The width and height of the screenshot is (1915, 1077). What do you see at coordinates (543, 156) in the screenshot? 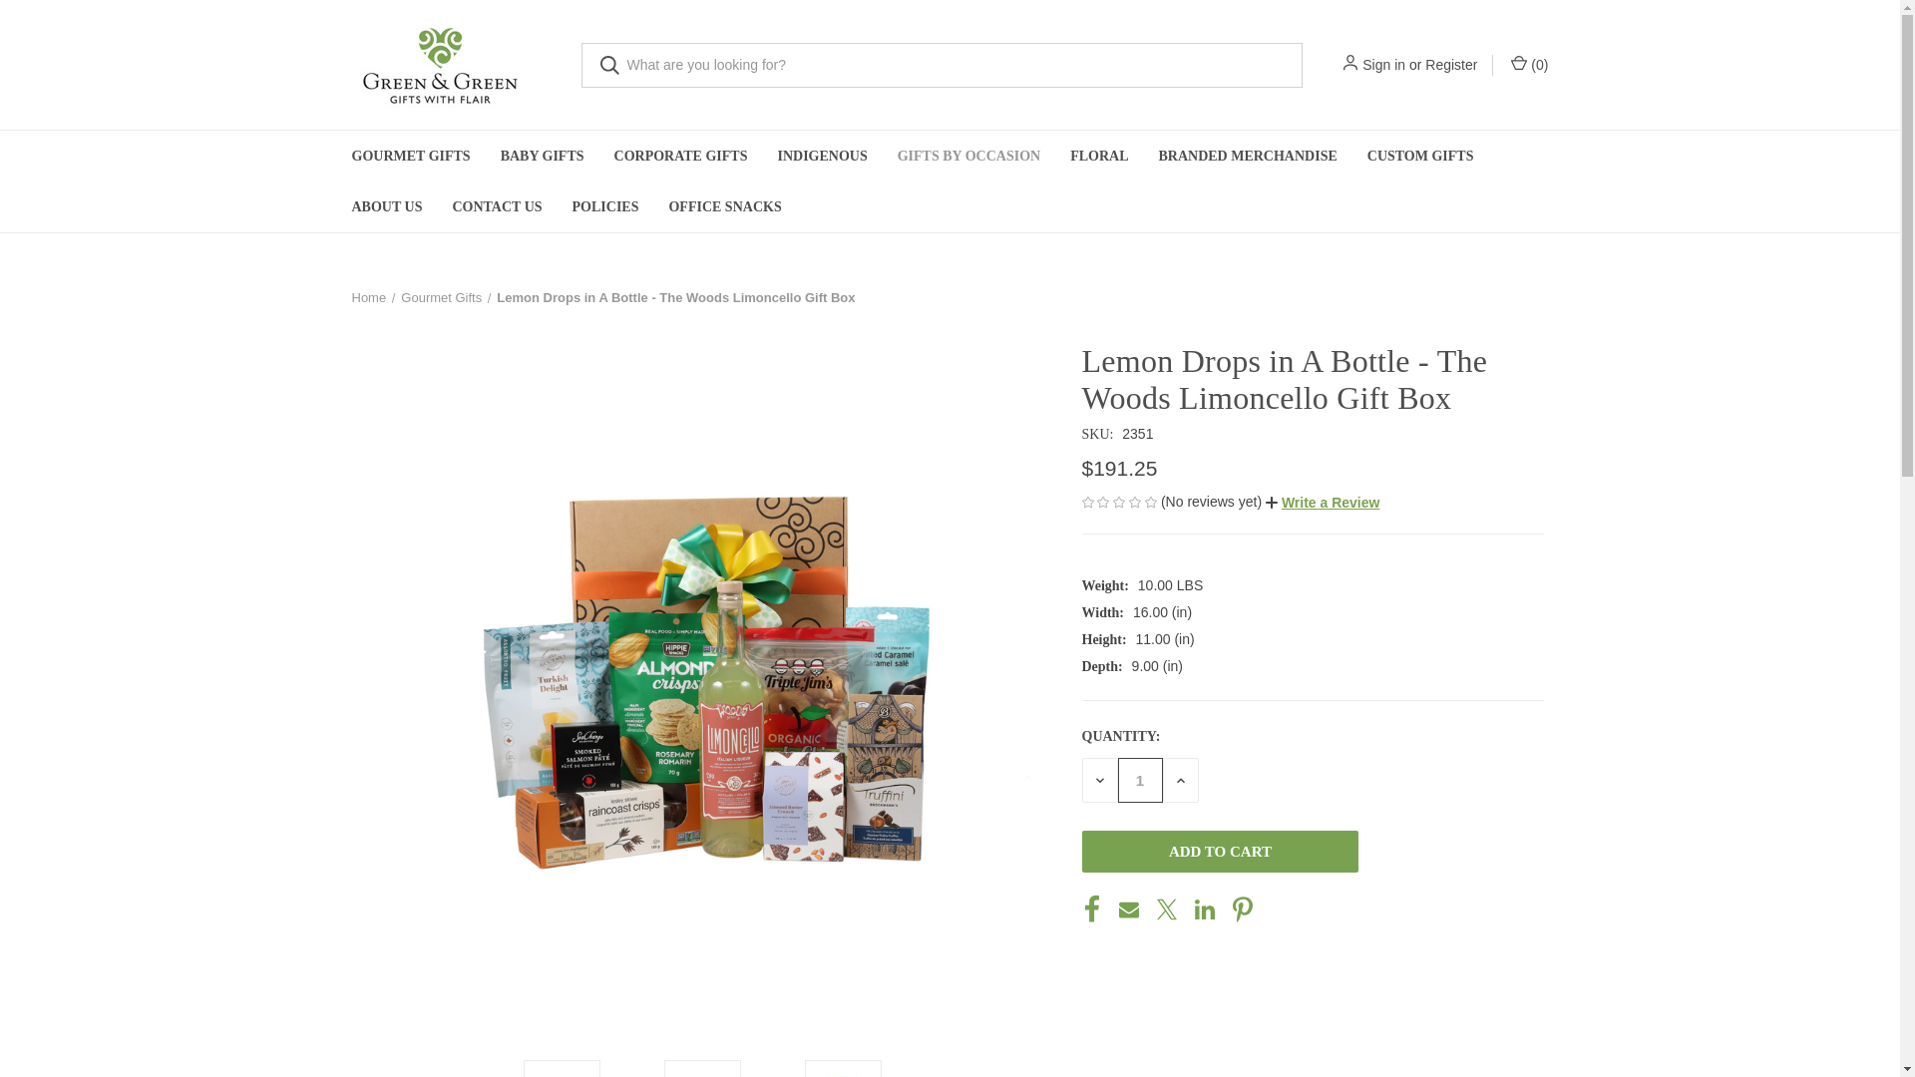
I see `BABY GIFTS` at bounding box center [543, 156].